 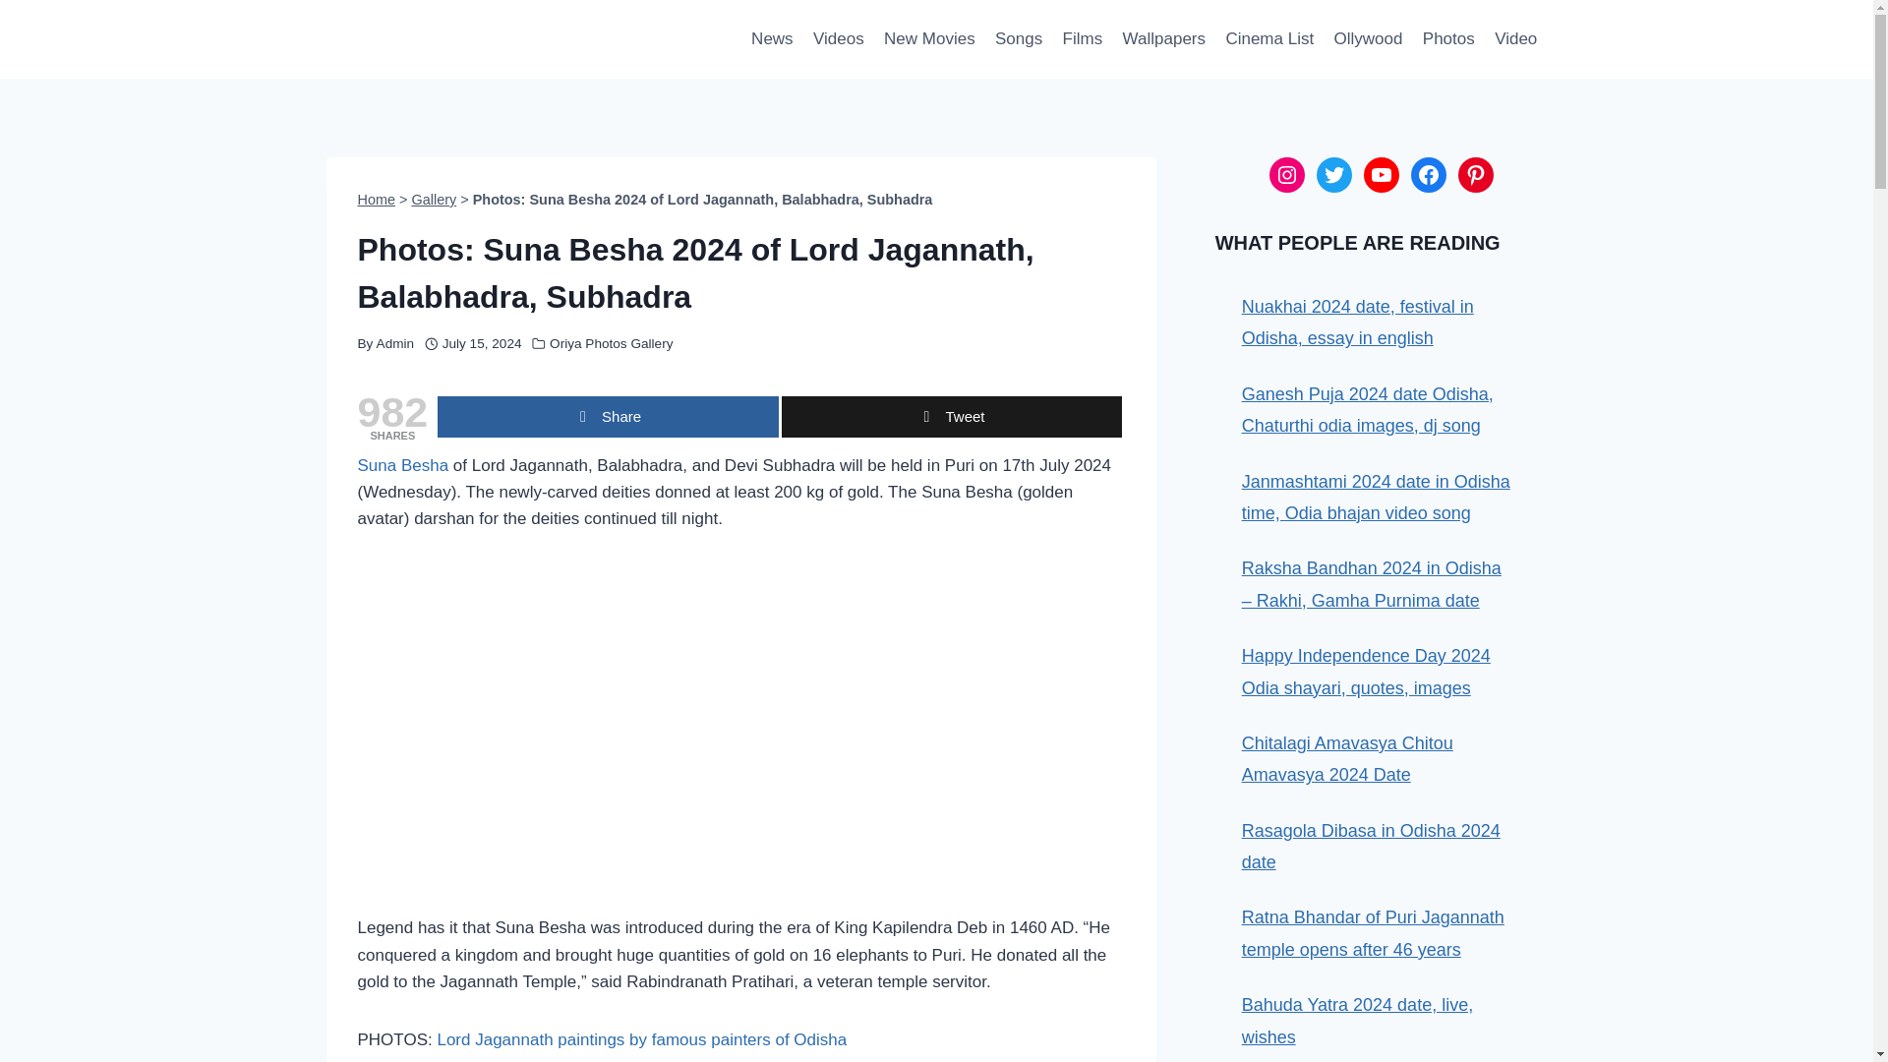 What do you see at coordinates (1447, 39) in the screenshot?
I see `Photos` at bounding box center [1447, 39].